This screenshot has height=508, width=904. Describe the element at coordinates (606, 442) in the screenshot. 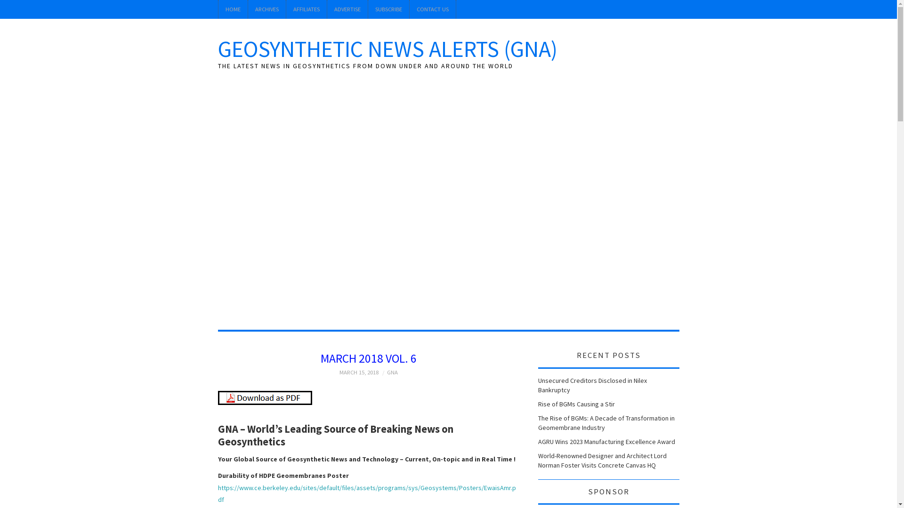

I see `AGRU Wins 2023 Manufacturing Excellence Award` at that location.